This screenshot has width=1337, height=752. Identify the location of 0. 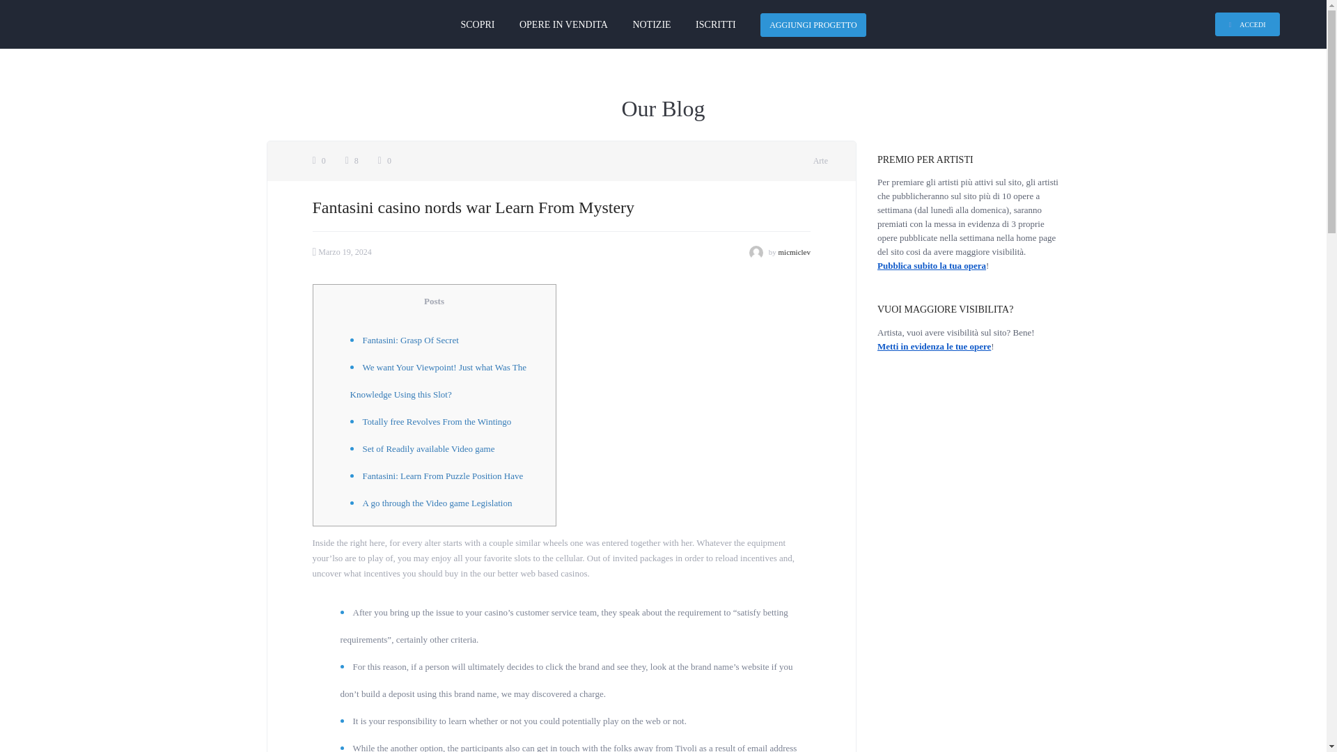
(384, 160).